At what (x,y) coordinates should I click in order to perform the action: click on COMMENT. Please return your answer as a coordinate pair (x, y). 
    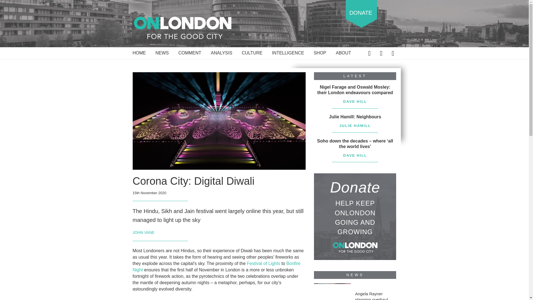
    Looking at the image, I should click on (190, 54).